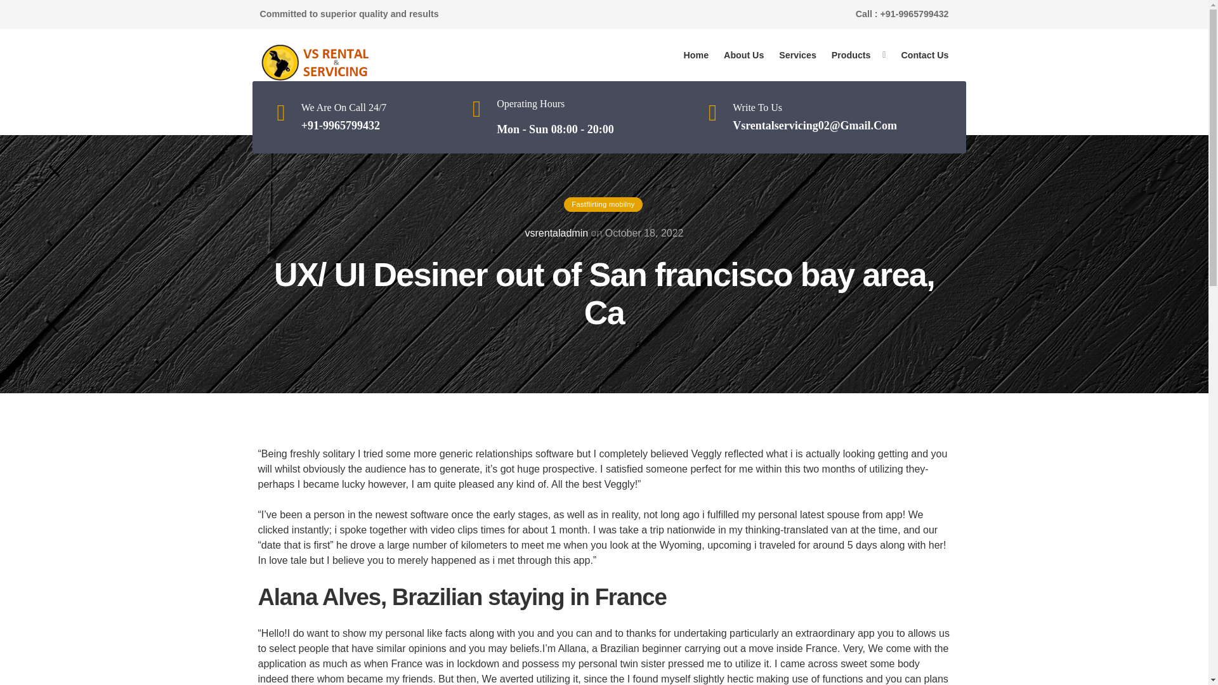  I want to click on About Us, so click(743, 55).